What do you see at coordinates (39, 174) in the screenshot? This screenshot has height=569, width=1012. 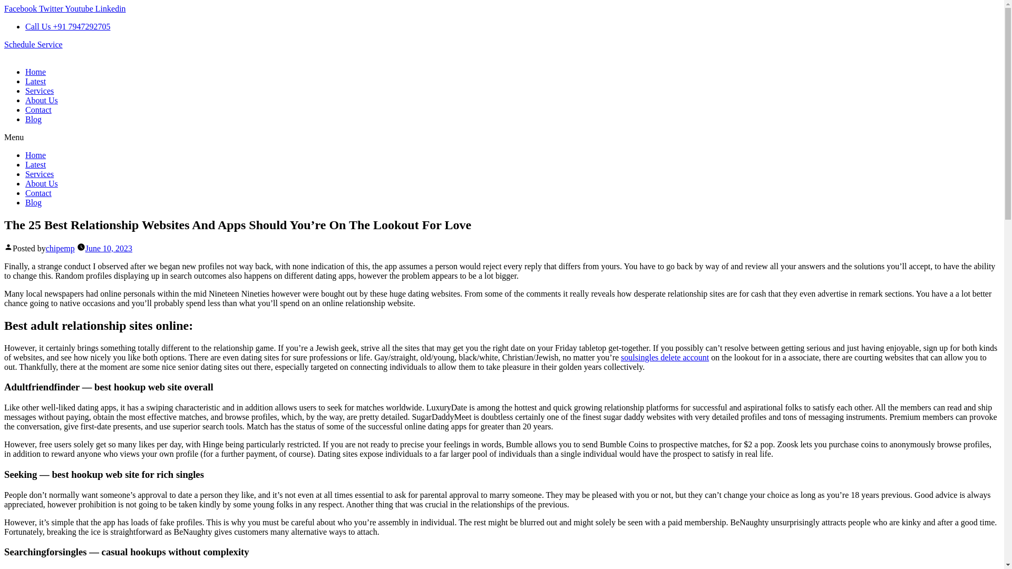 I see `Services` at bounding box center [39, 174].